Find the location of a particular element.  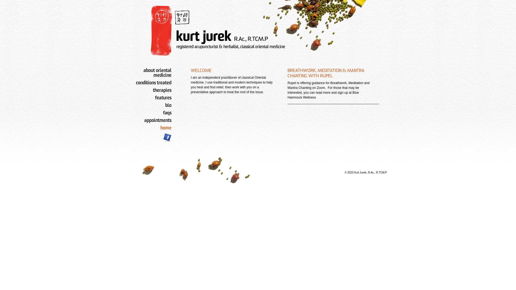

features is located at coordinates (163, 98).